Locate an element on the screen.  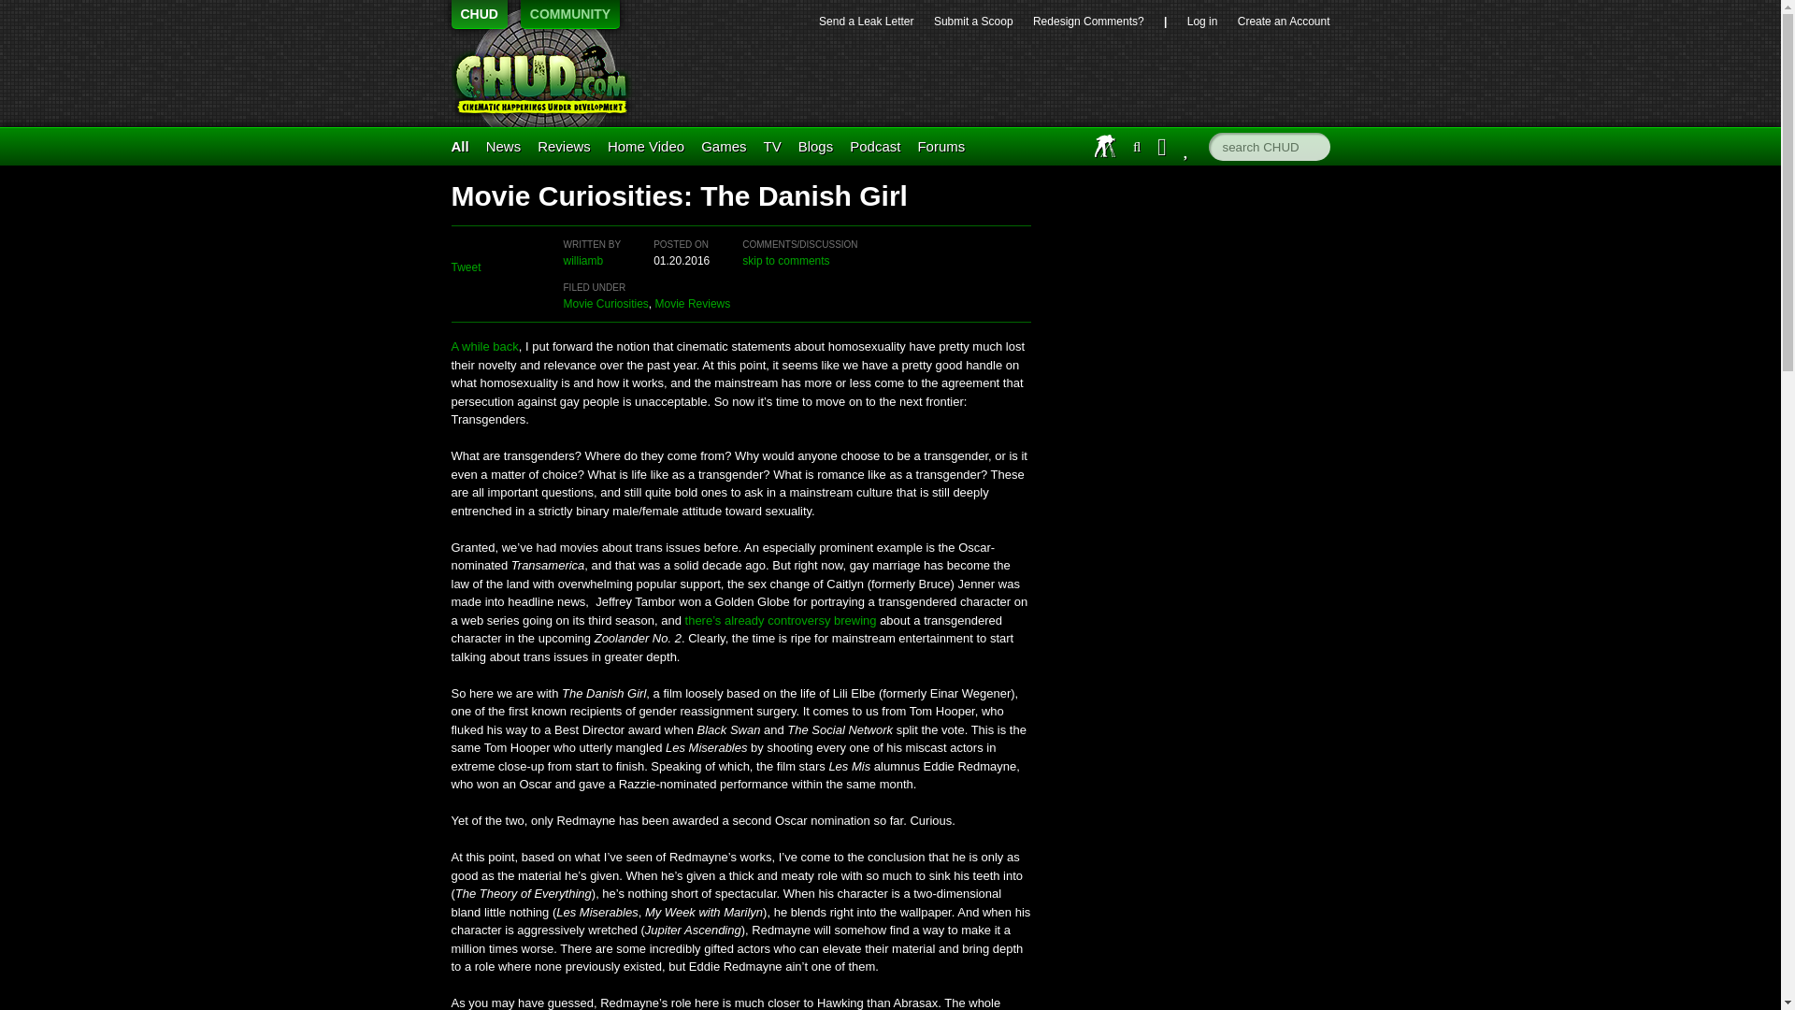
TV is located at coordinates (772, 146).